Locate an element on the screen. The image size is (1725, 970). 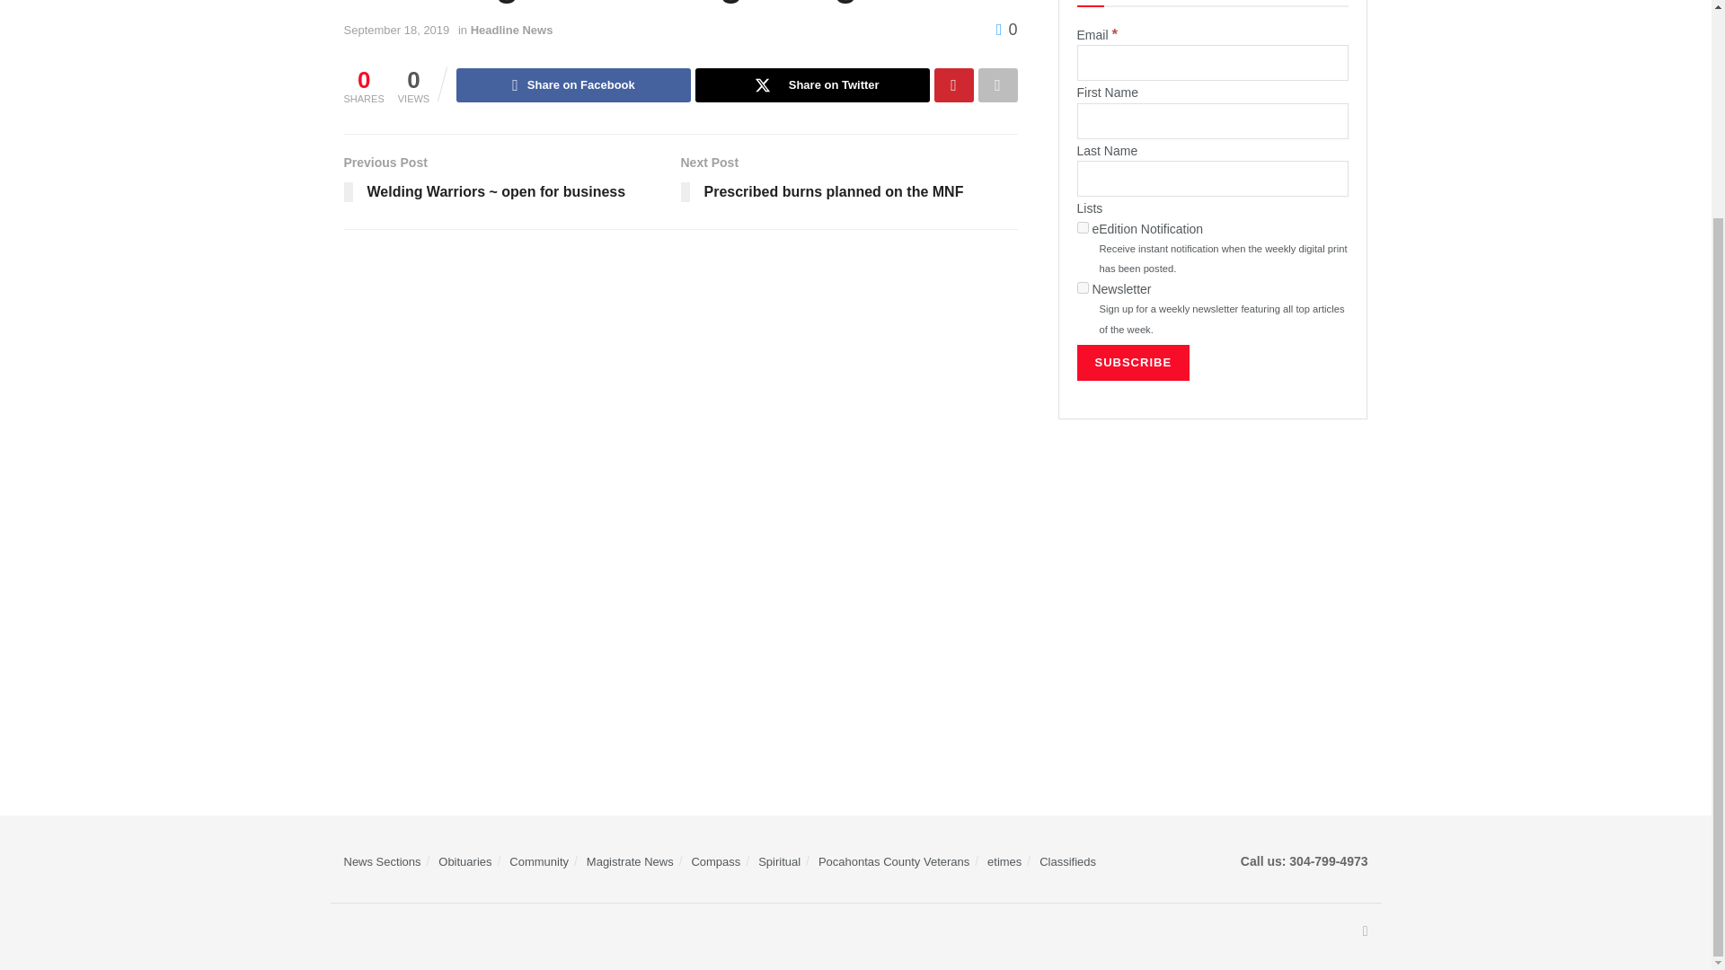
Headline News is located at coordinates (512, 30).